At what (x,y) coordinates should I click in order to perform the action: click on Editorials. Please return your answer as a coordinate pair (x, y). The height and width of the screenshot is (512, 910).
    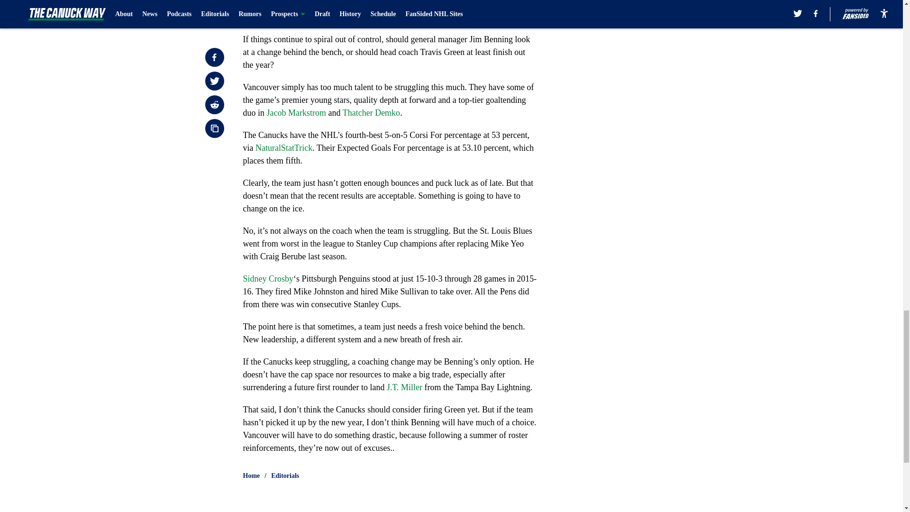
    Looking at the image, I should click on (285, 476).